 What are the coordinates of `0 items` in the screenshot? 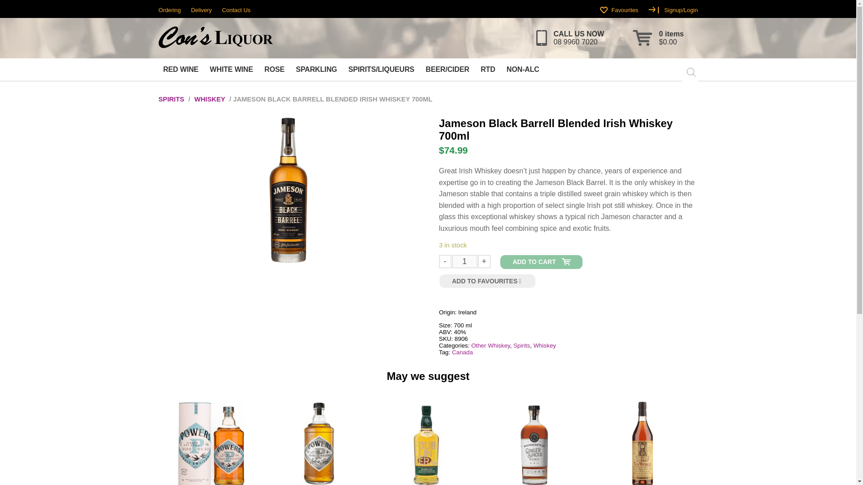 It's located at (671, 33).